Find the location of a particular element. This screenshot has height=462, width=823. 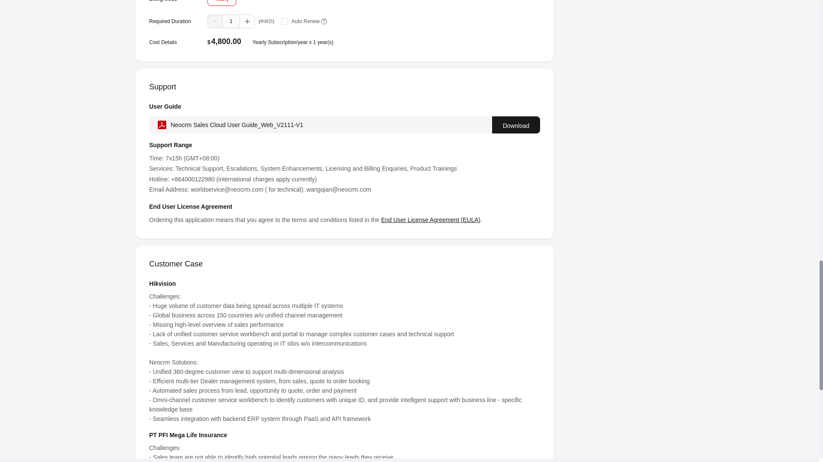

1 is located at coordinates (231, 21).